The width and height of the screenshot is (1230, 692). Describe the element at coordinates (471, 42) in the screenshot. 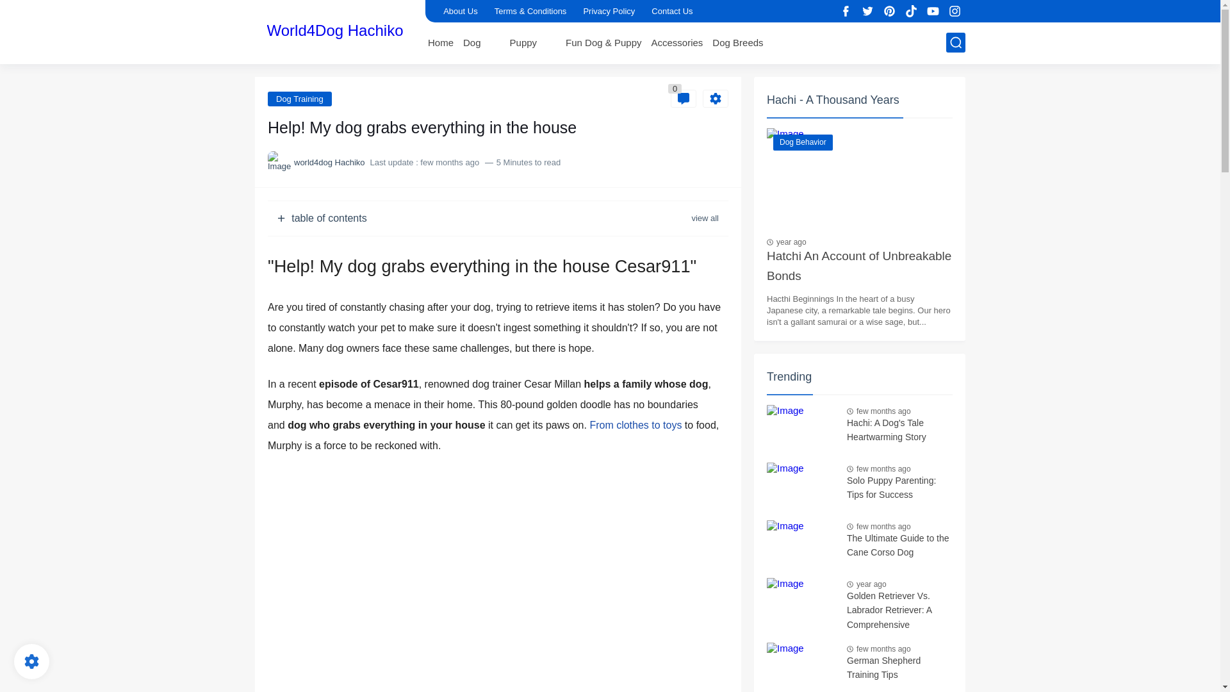

I see `Dog` at that location.